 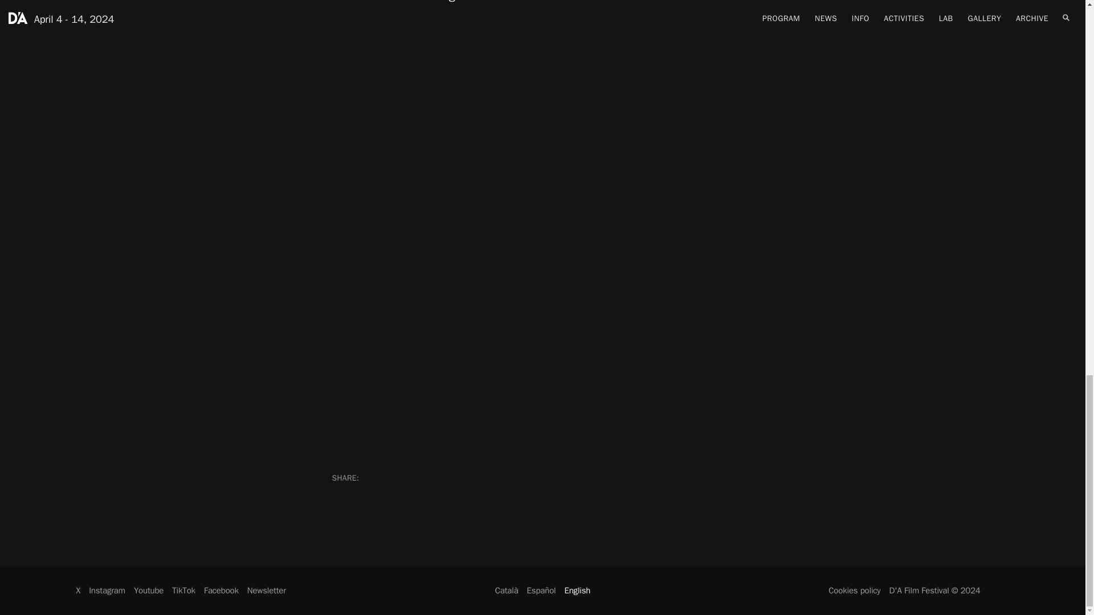 What do you see at coordinates (107, 591) in the screenshot?
I see `Instagram` at bounding box center [107, 591].